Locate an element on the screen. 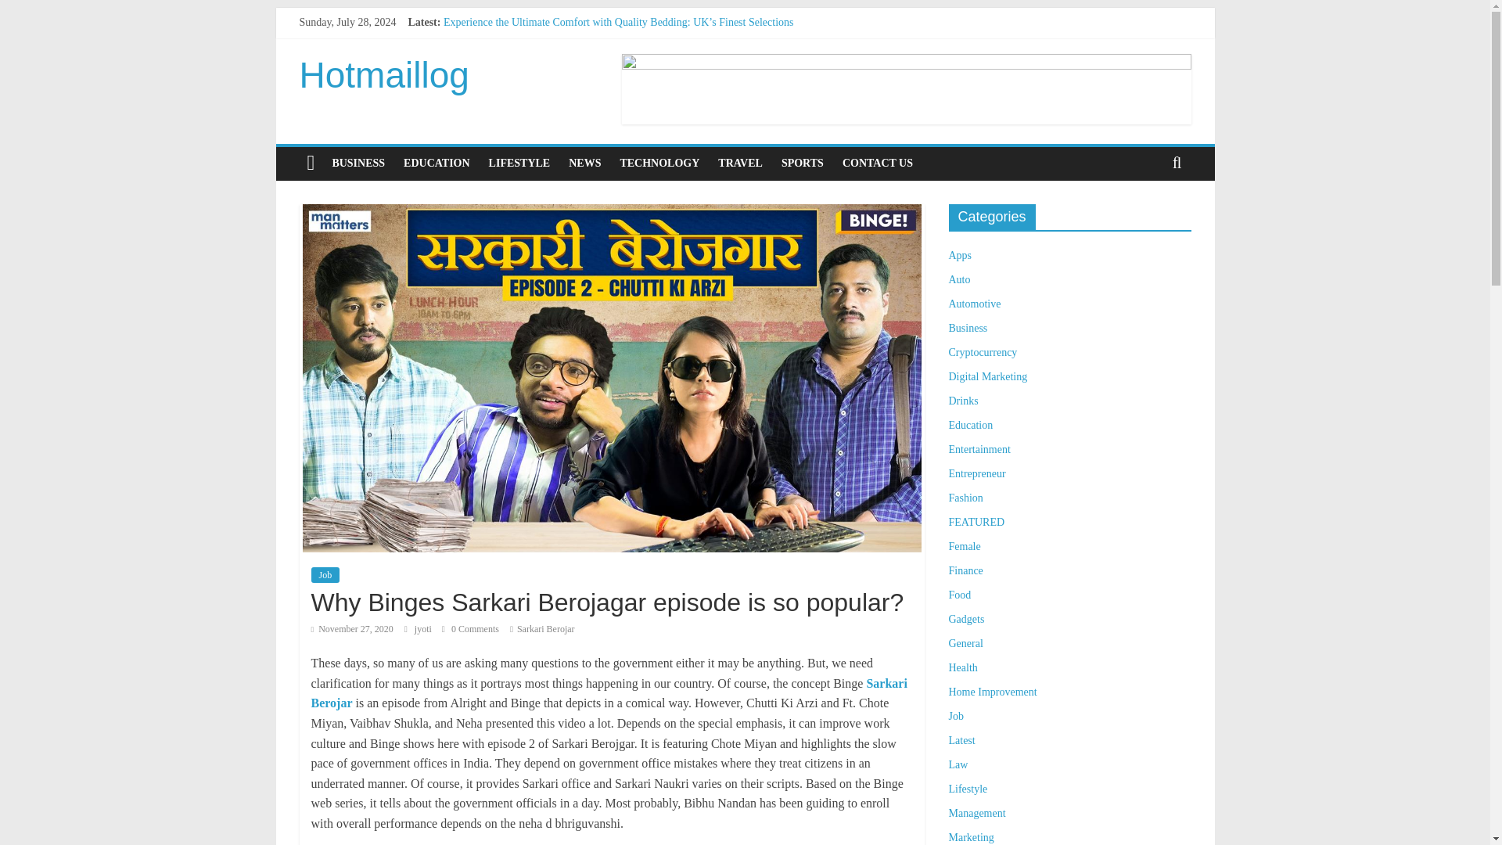 The width and height of the screenshot is (1502, 845). Job is located at coordinates (325, 574).